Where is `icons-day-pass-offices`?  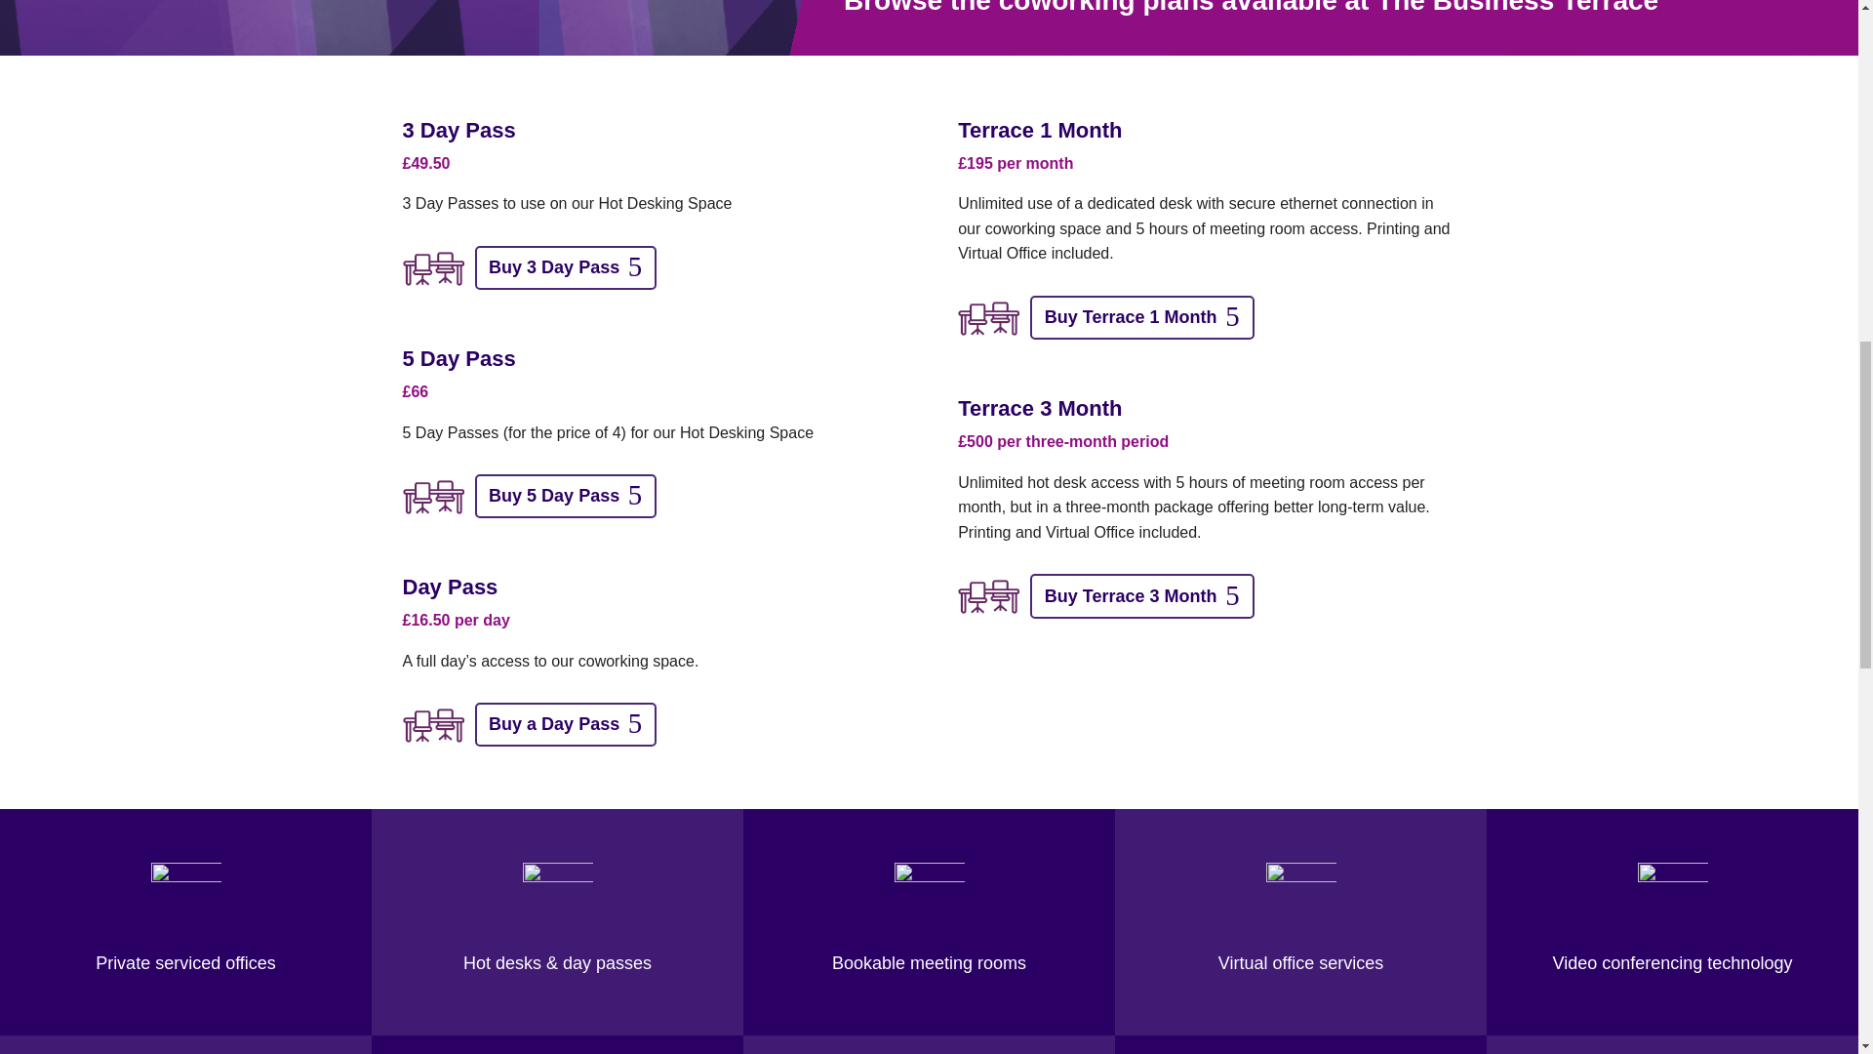 icons-day-pass-offices is located at coordinates (432, 724).